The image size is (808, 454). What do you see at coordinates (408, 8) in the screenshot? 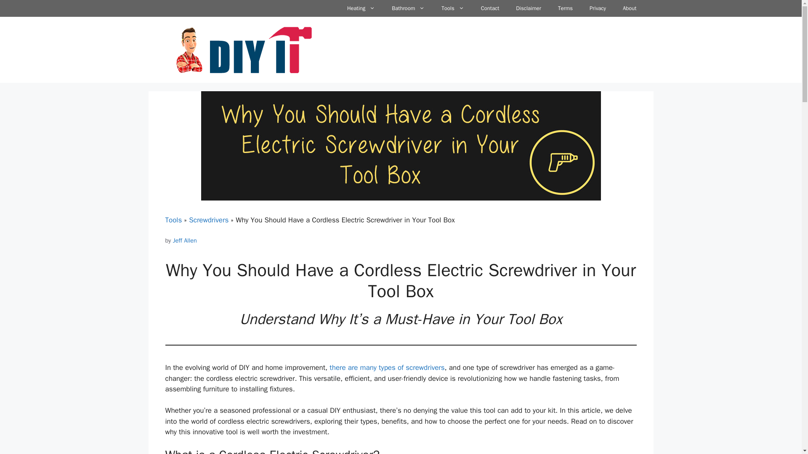
I see `Bathroom` at bounding box center [408, 8].